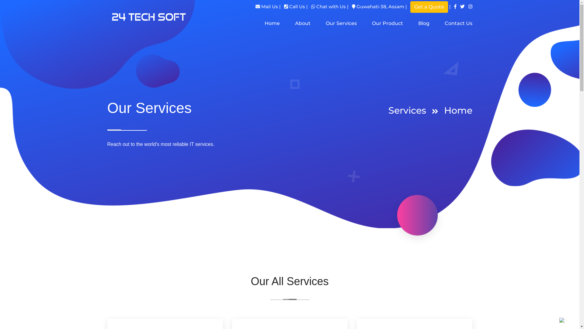  Describe the element at coordinates (341, 23) in the screenshot. I see `Our Services` at that location.